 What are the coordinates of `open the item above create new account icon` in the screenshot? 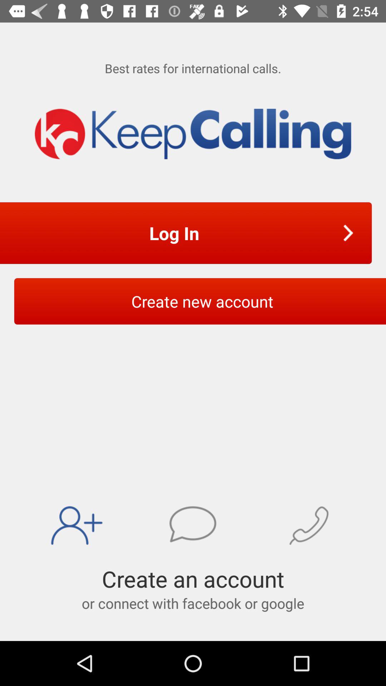 It's located at (177, 233).